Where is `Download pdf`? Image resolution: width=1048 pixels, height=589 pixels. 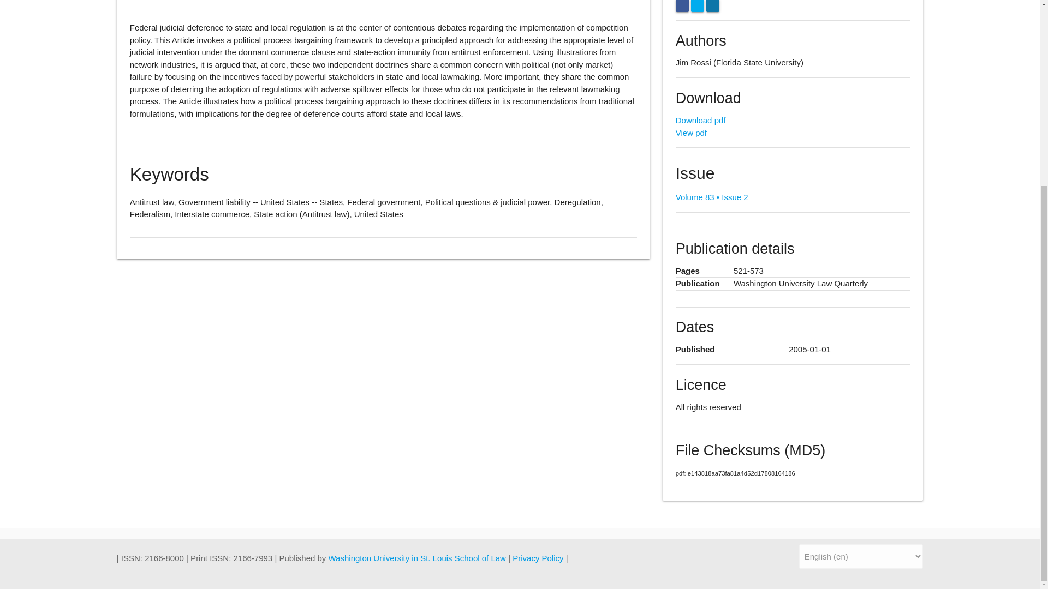
Download pdf is located at coordinates (701, 120).